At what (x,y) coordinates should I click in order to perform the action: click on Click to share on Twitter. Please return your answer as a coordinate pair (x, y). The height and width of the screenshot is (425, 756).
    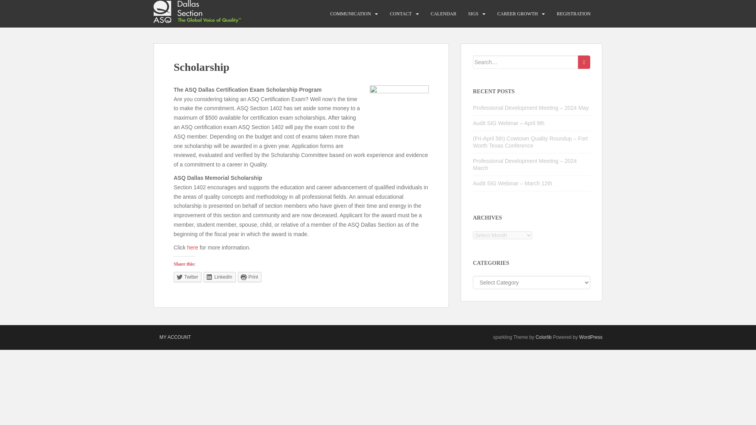
    Looking at the image, I should click on (187, 277).